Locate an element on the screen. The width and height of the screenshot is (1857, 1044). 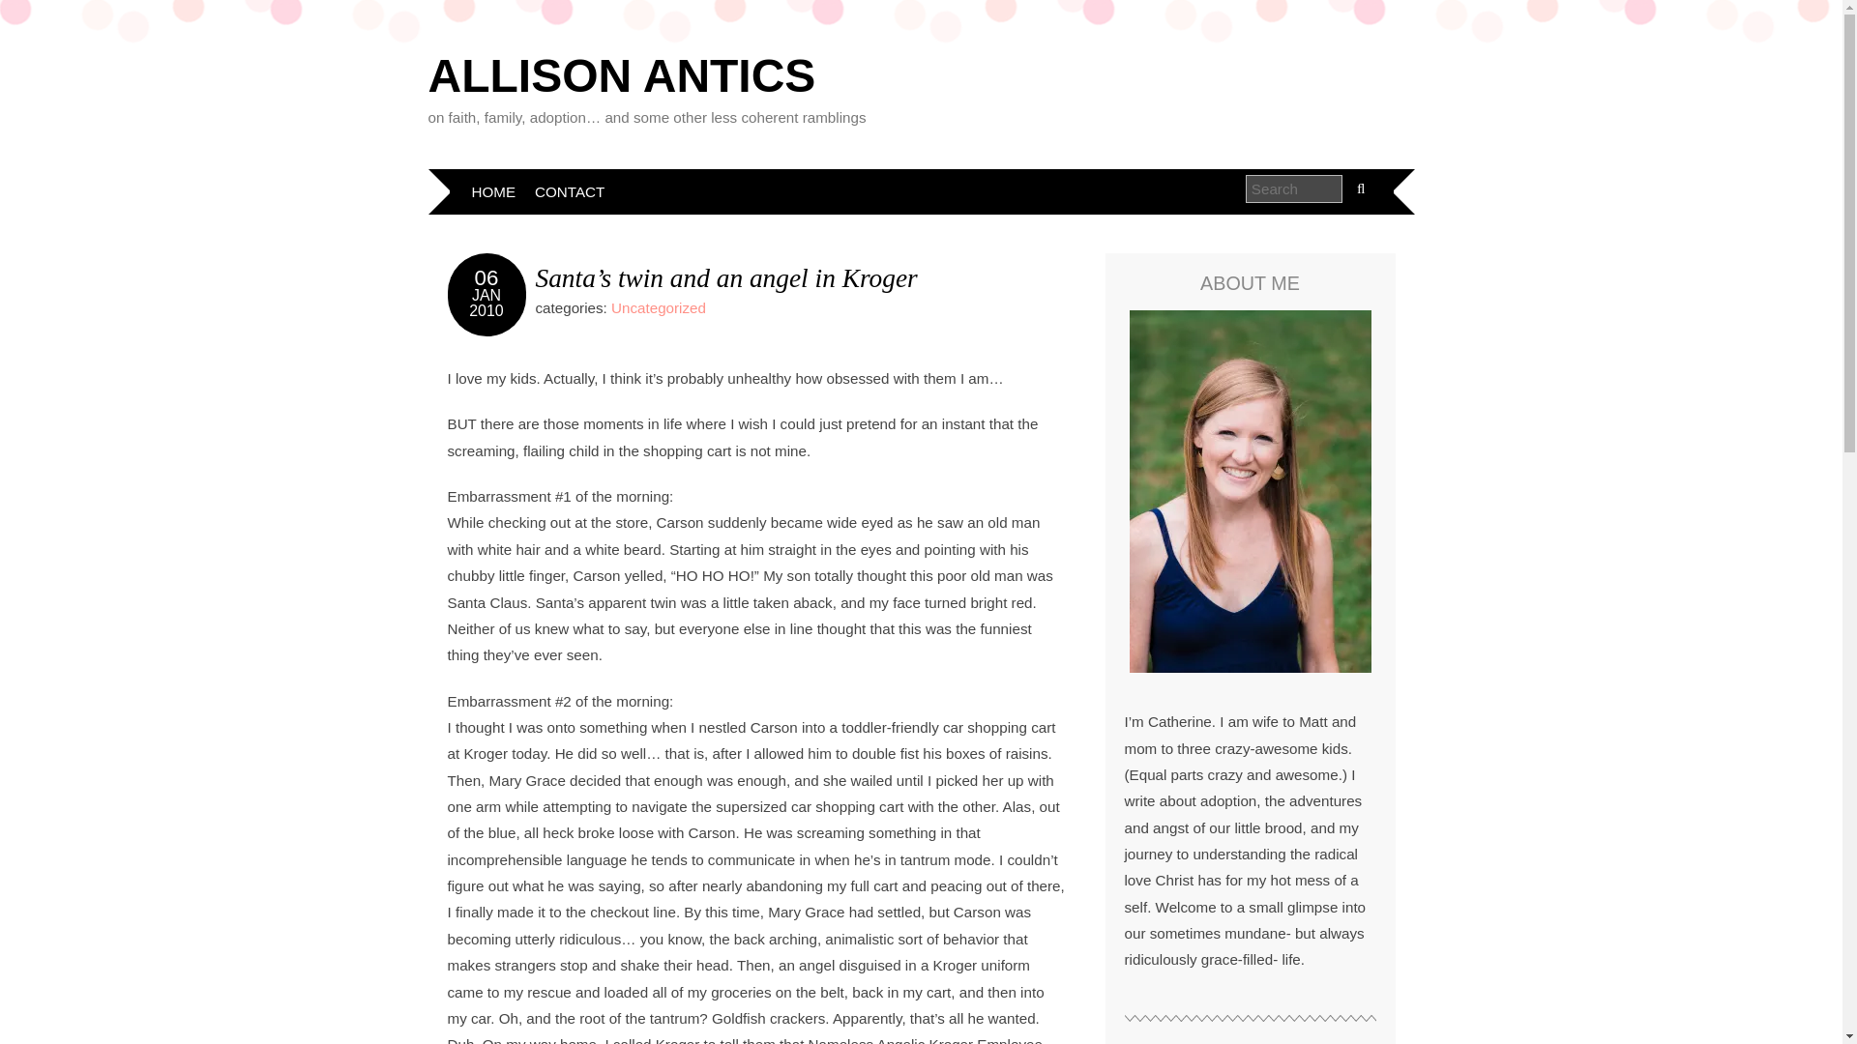
ALLISON ANTICS is located at coordinates (621, 75).